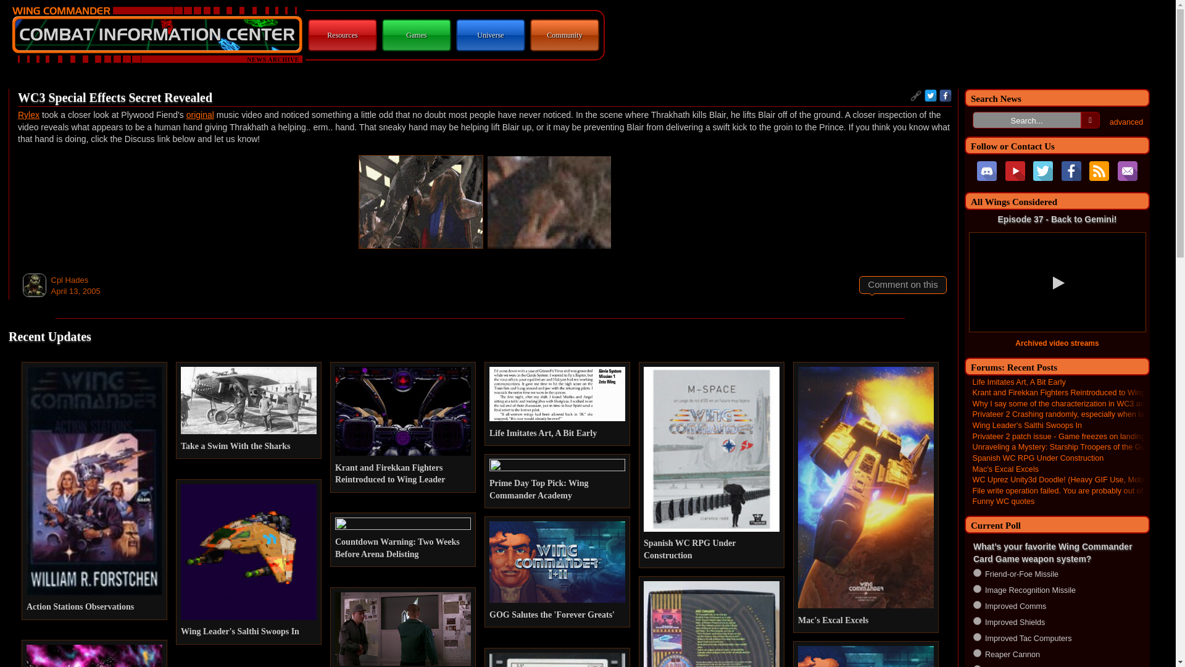 The height and width of the screenshot is (667, 1185). What do you see at coordinates (986, 170) in the screenshot?
I see `Discord chat with staff and fans` at bounding box center [986, 170].